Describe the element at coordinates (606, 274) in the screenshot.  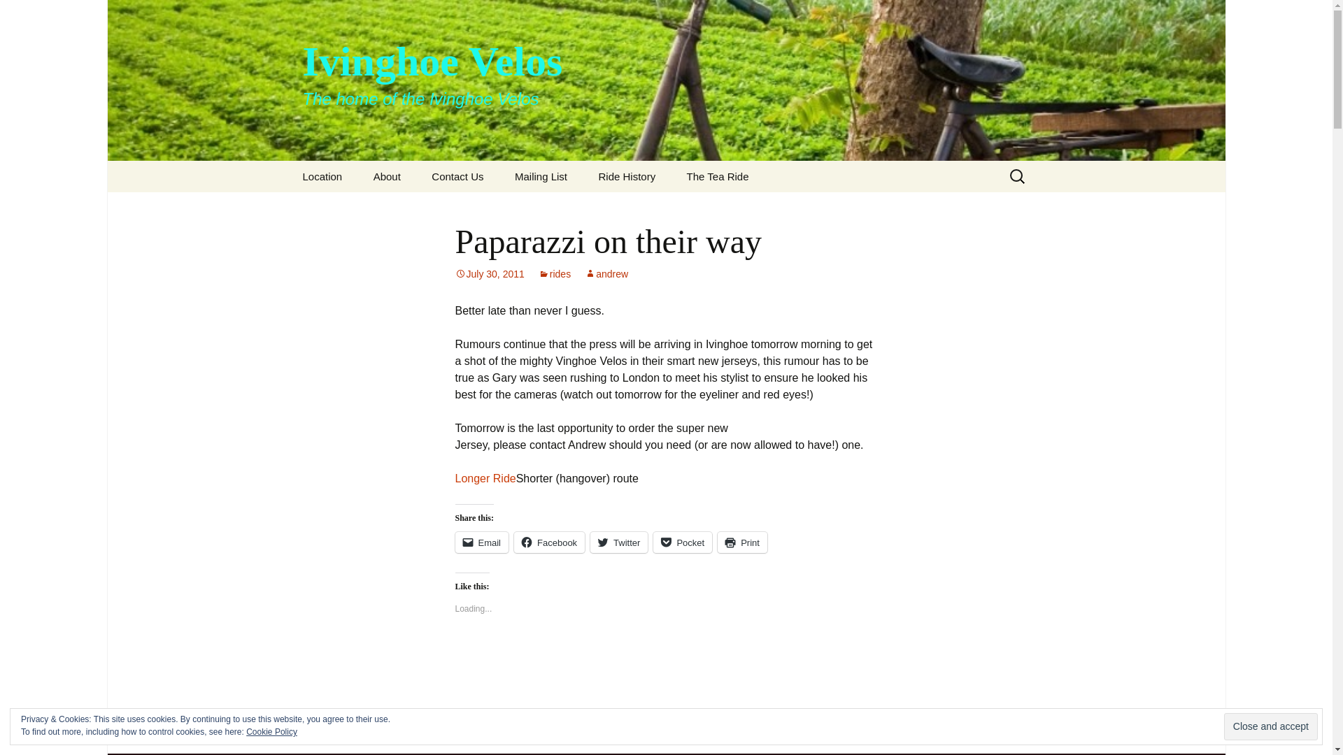
I see `andrew` at that location.